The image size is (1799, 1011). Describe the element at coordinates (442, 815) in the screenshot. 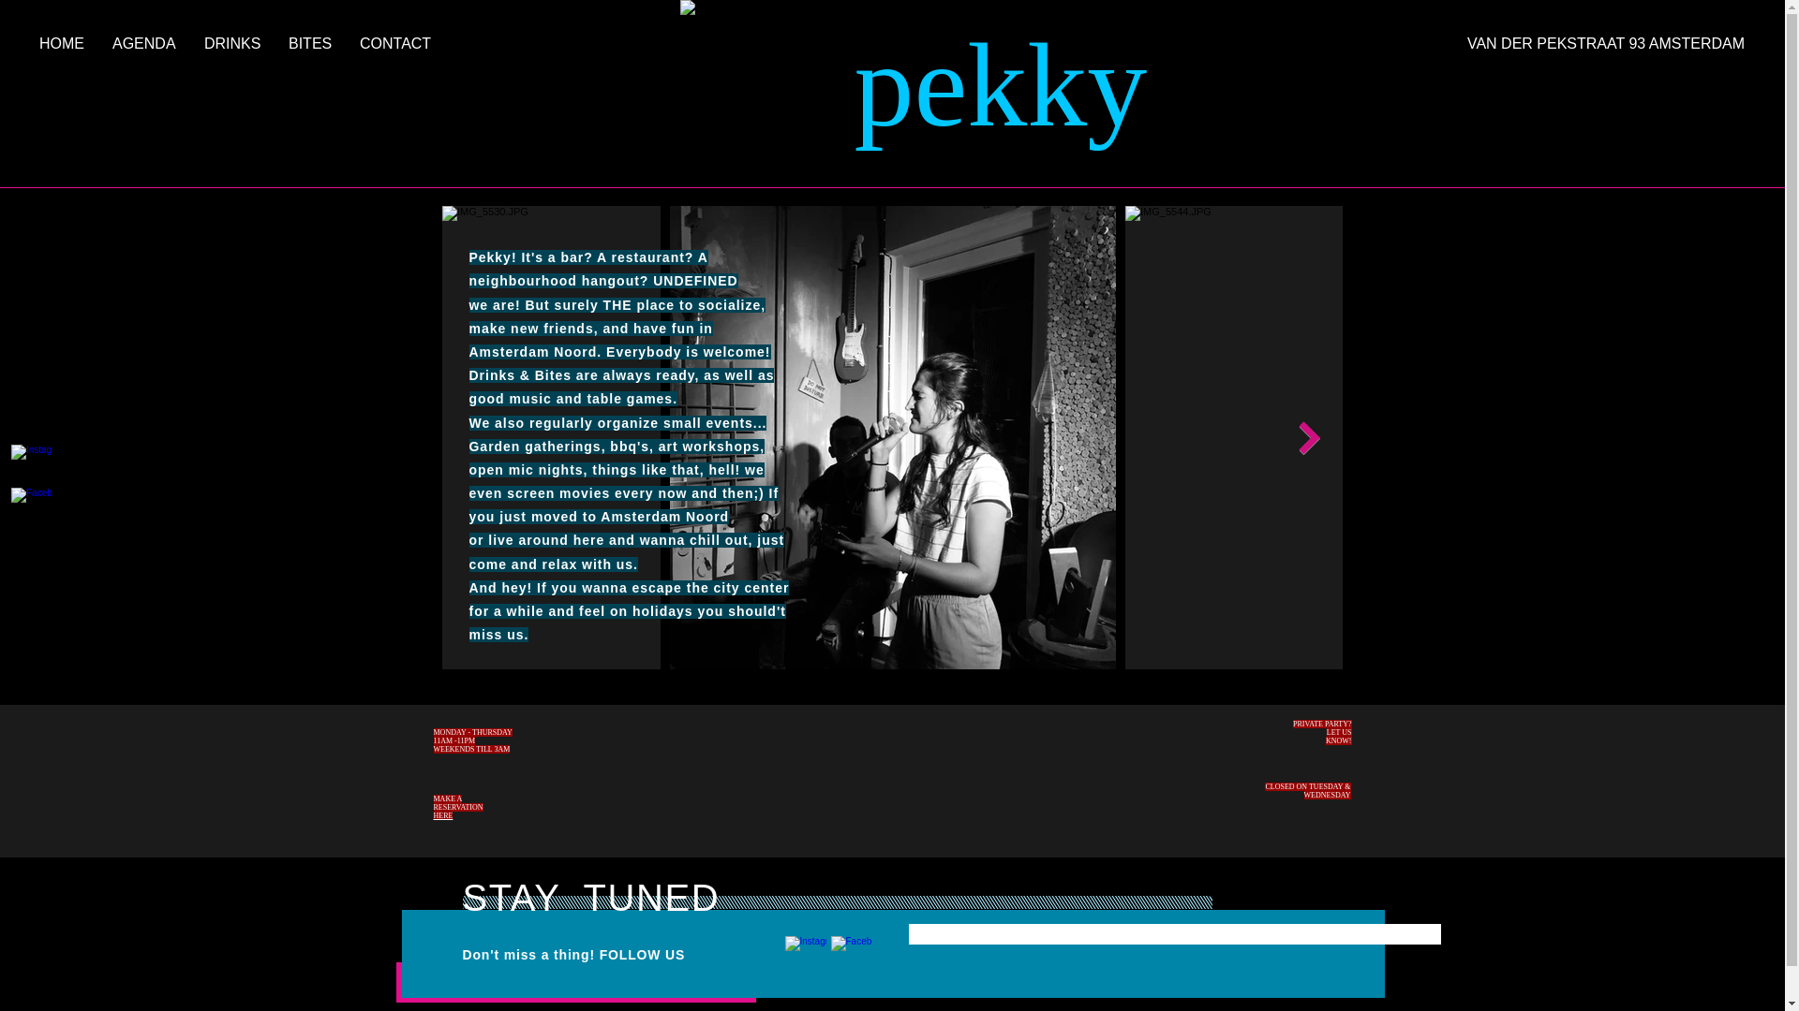

I see `HERE` at that location.